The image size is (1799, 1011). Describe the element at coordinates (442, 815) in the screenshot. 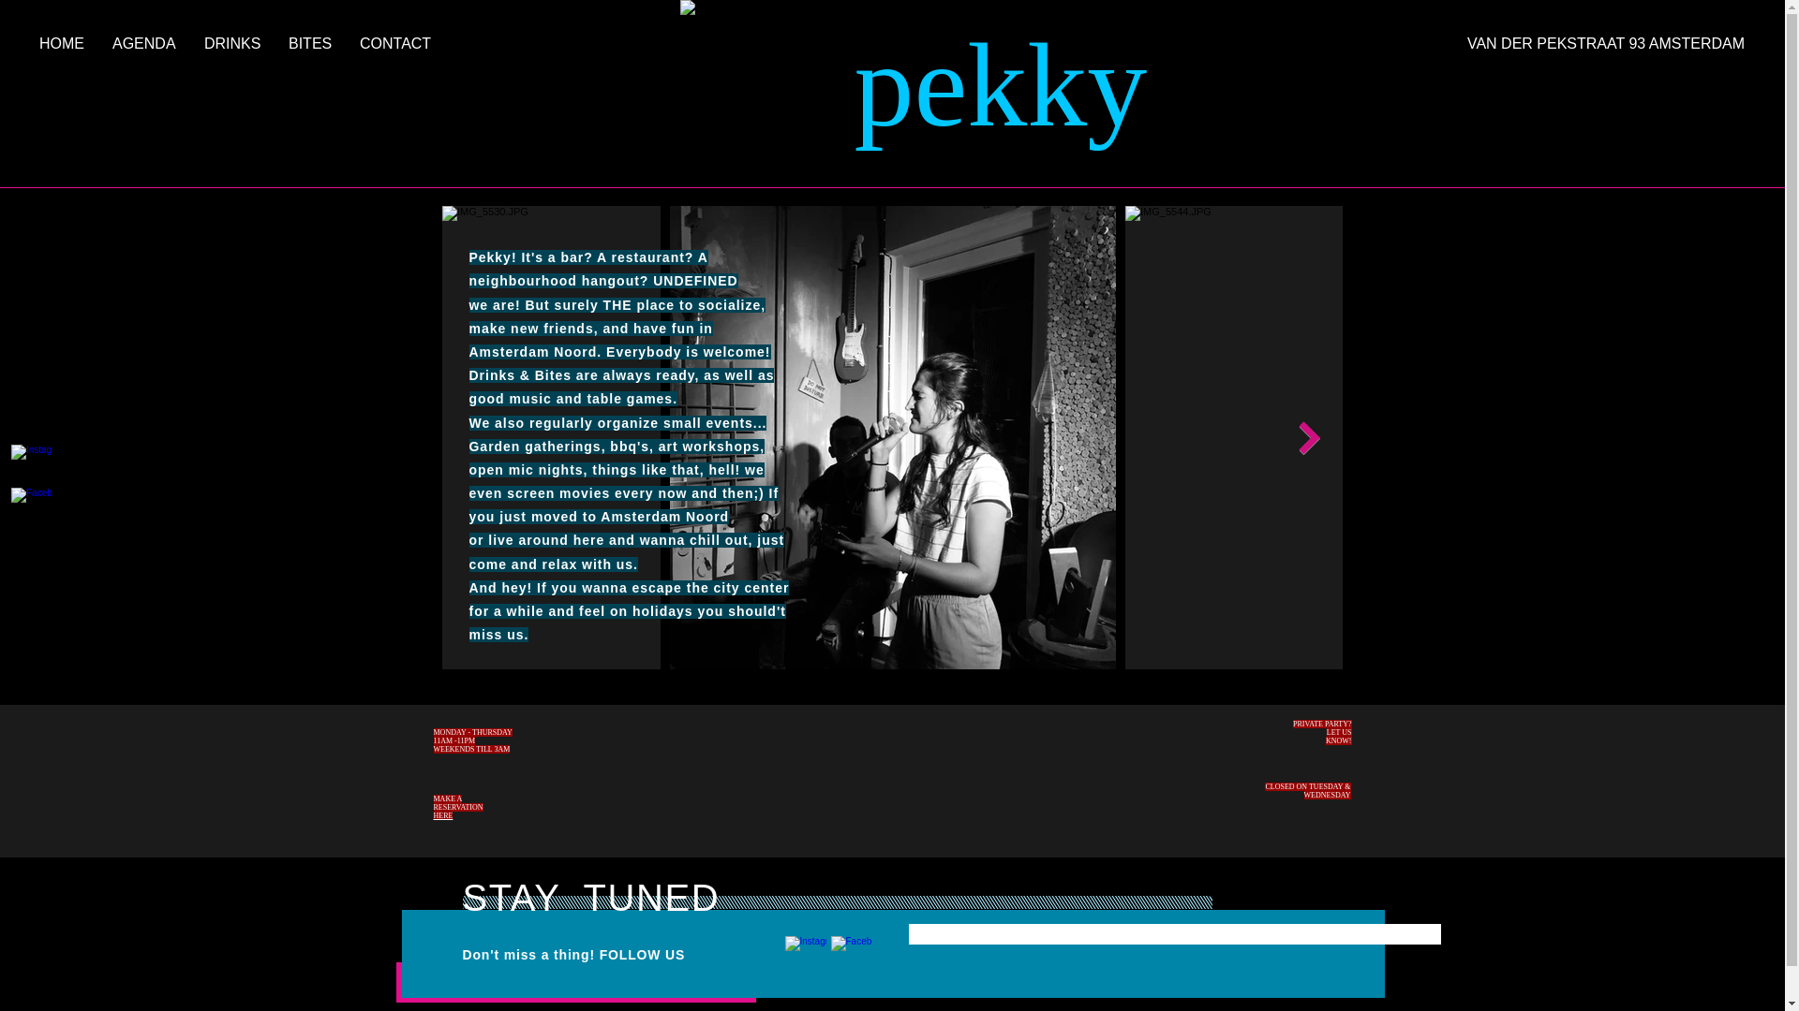

I see `HERE` at that location.